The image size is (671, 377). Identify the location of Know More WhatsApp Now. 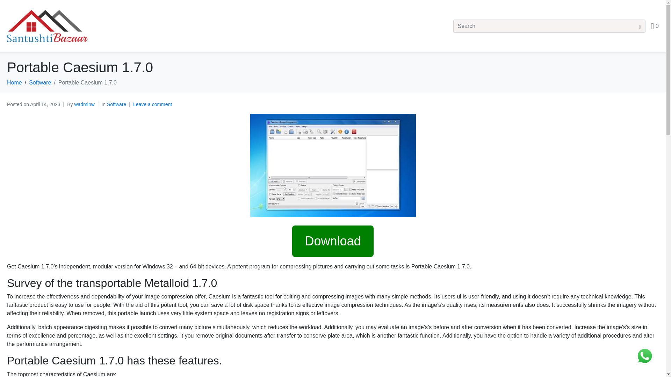
(645, 356).